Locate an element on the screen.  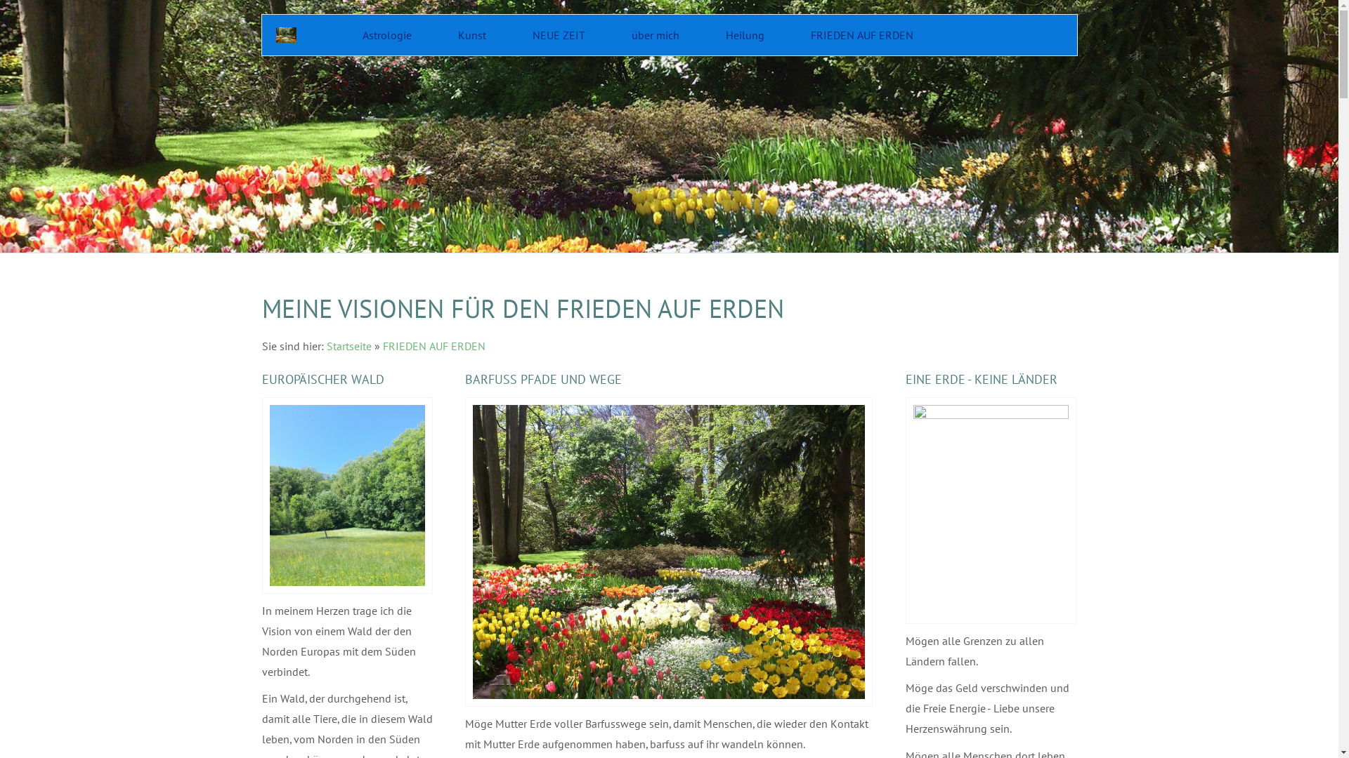
Astrologie is located at coordinates (395, 35).